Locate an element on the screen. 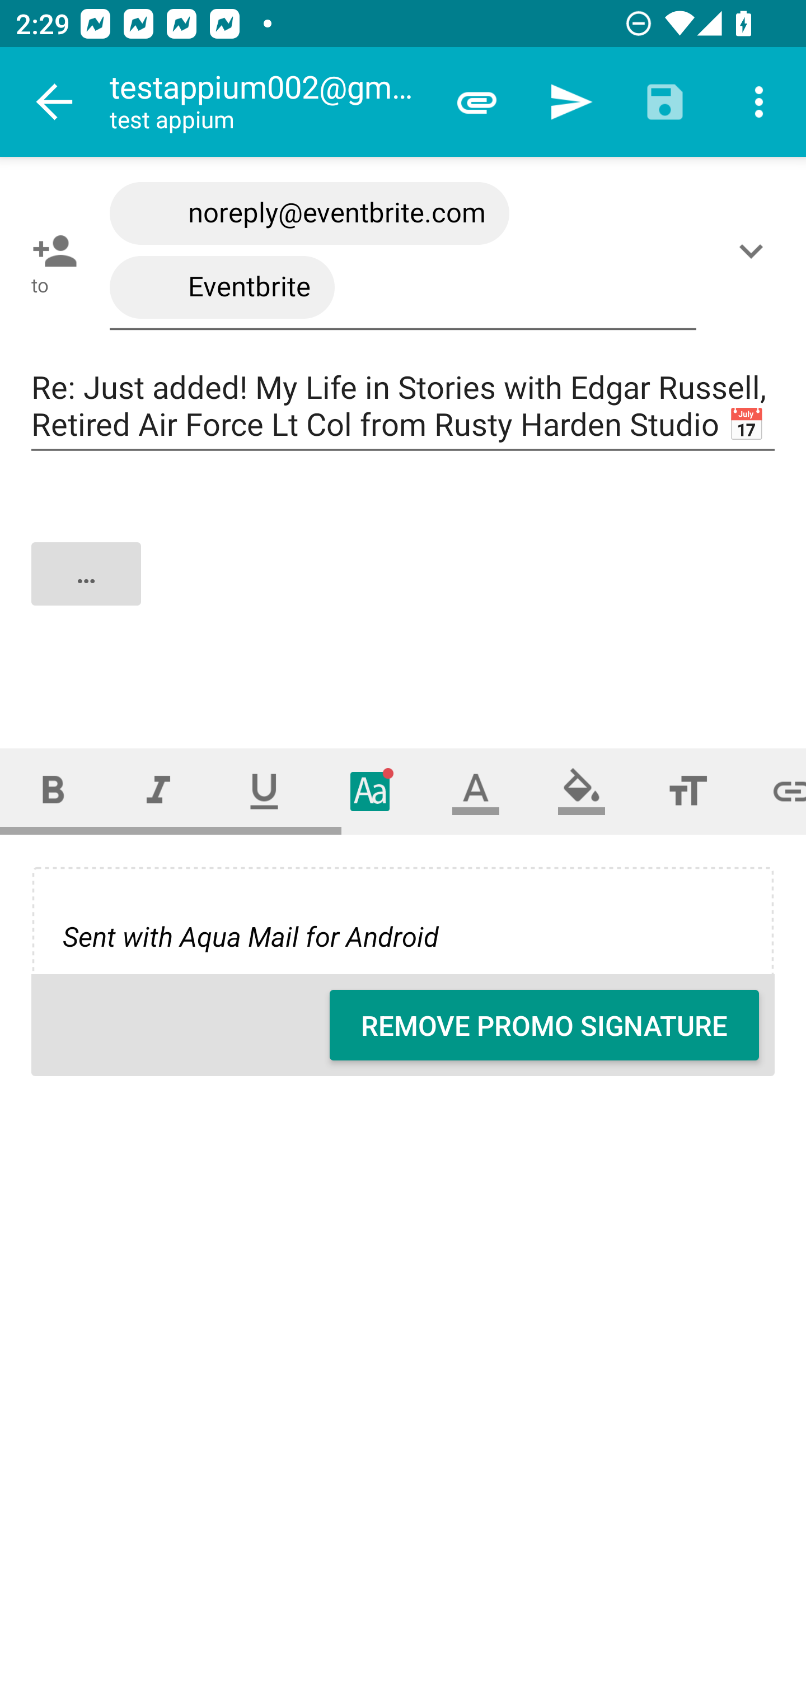 Image resolution: width=806 pixels, height=1703 pixels. Text color is located at coordinates (476, 791).